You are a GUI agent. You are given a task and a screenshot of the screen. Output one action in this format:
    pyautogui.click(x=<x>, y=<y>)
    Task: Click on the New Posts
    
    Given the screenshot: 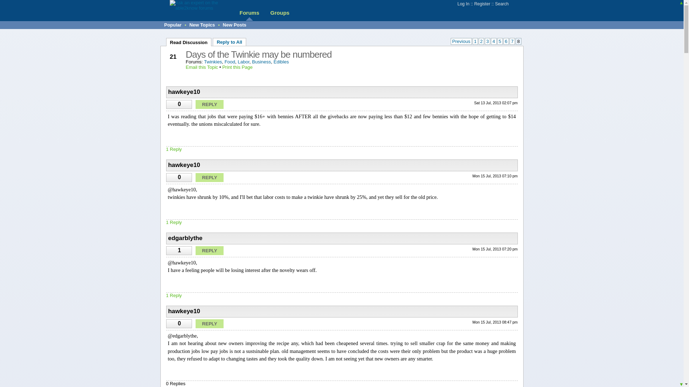 What is the action you would take?
    pyautogui.click(x=235, y=24)
    